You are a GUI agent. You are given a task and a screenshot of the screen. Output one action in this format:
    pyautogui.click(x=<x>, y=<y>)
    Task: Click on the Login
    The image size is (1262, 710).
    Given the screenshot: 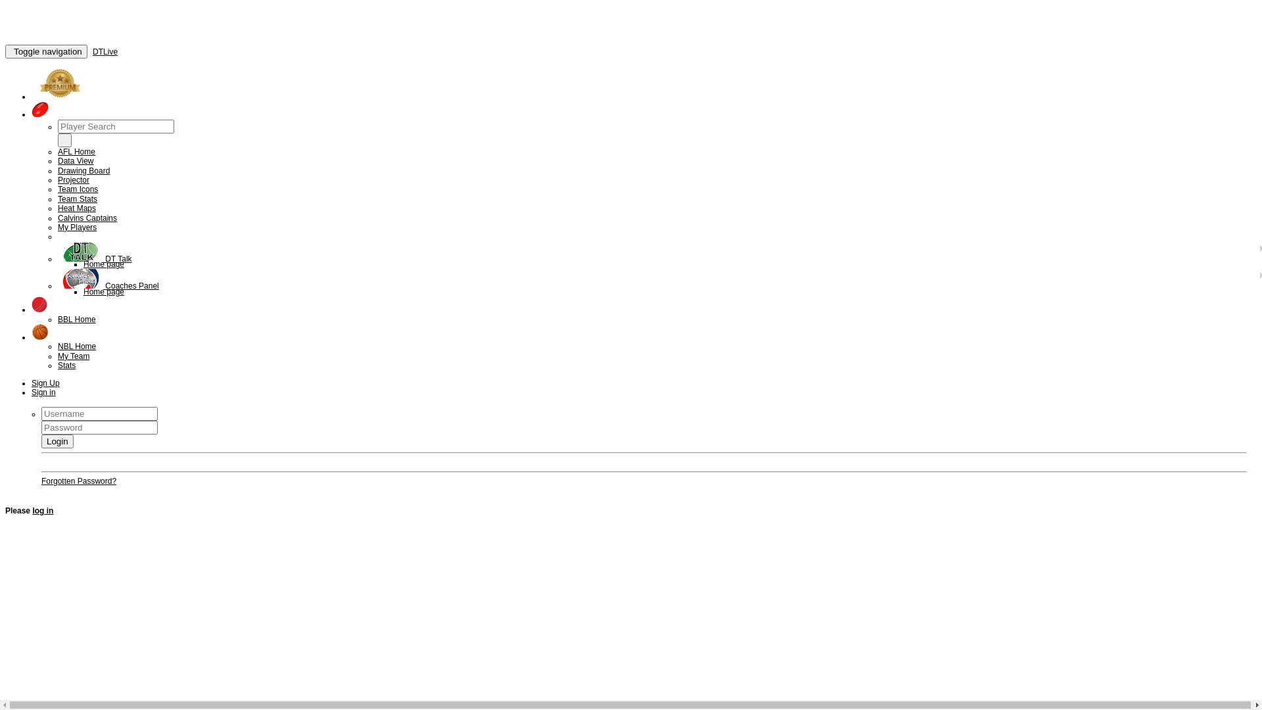 What is the action you would take?
    pyautogui.click(x=58, y=442)
    